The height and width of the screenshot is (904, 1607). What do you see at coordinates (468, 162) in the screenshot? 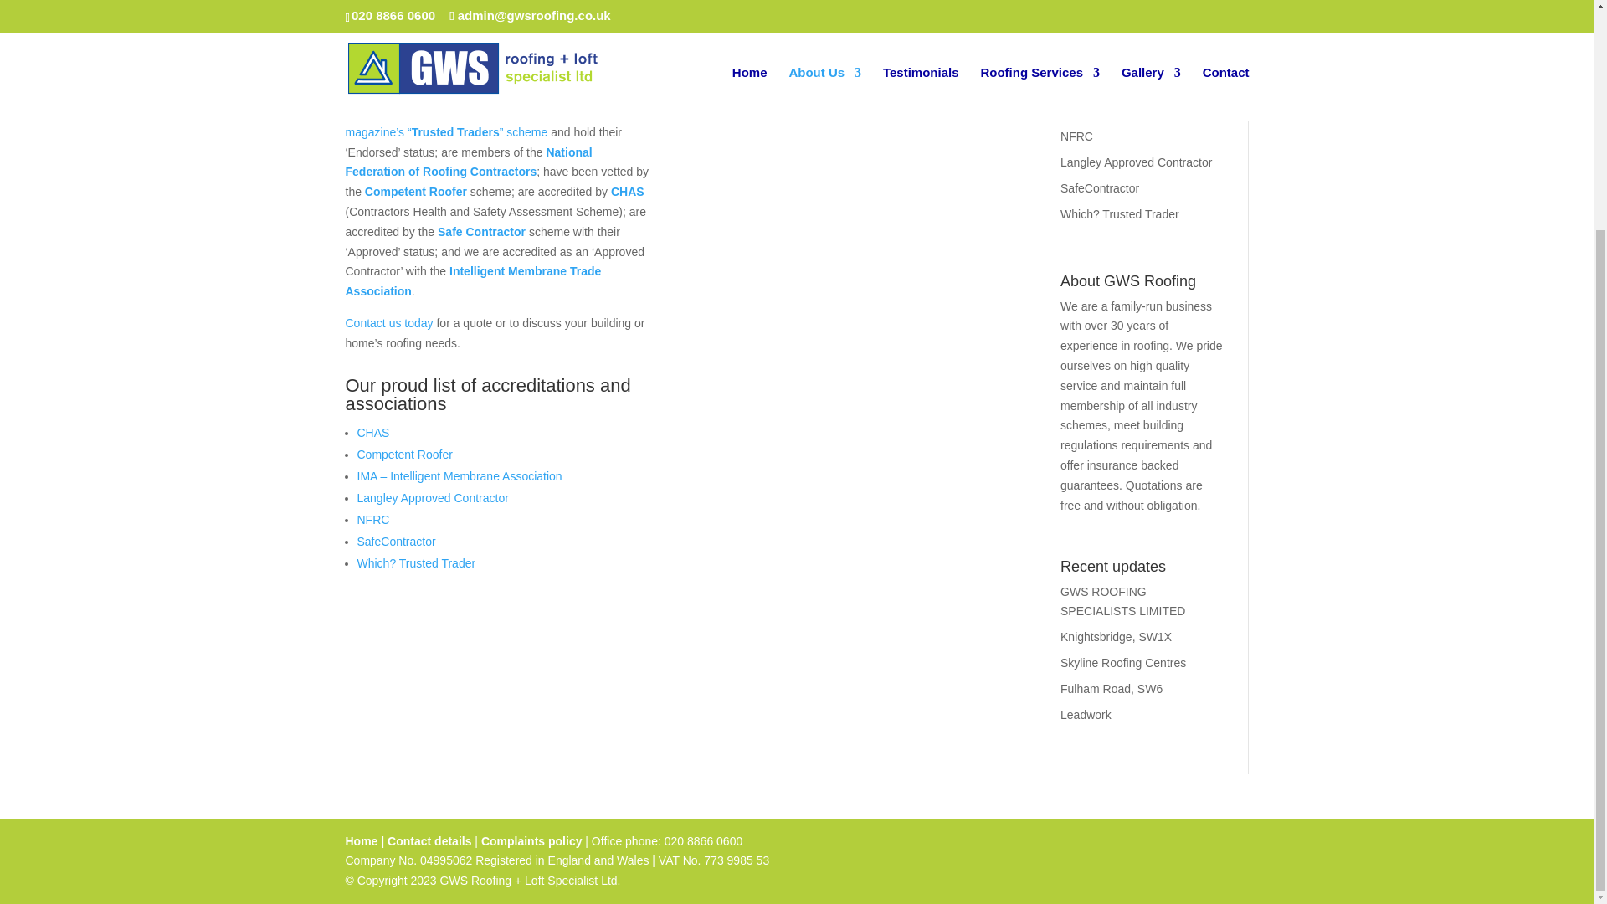
I see `National Federation of Roofing Contractors` at bounding box center [468, 162].